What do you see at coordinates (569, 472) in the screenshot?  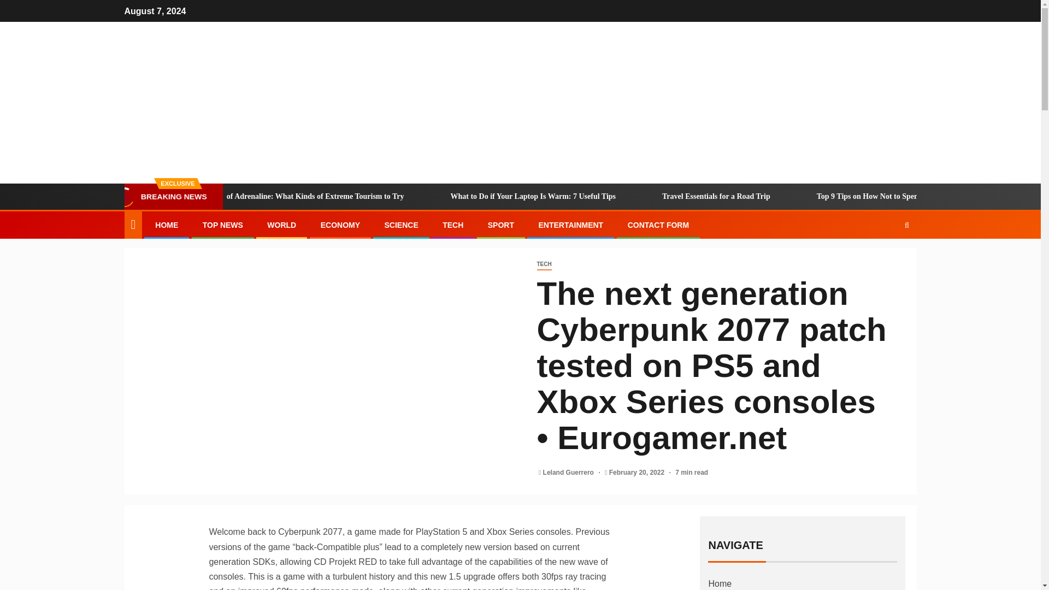 I see `Leland Guerrero` at bounding box center [569, 472].